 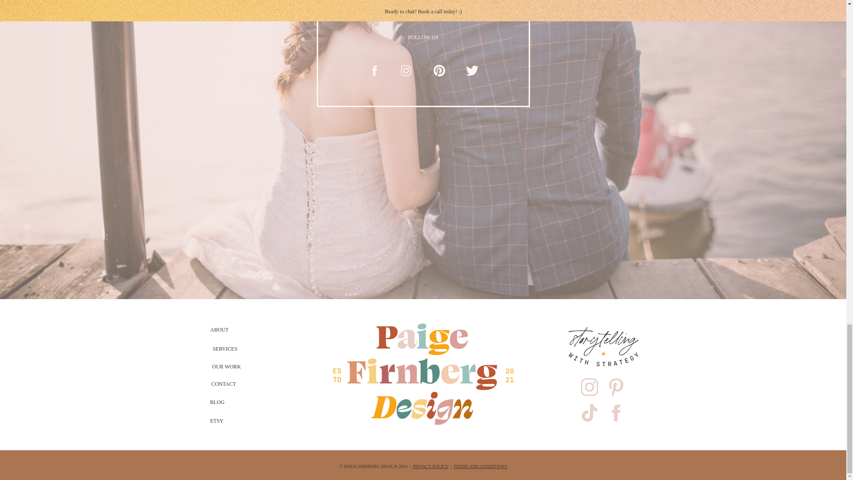 What do you see at coordinates (430, 467) in the screenshot?
I see `PRIVACY POLICY` at bounding box center [430, 467].